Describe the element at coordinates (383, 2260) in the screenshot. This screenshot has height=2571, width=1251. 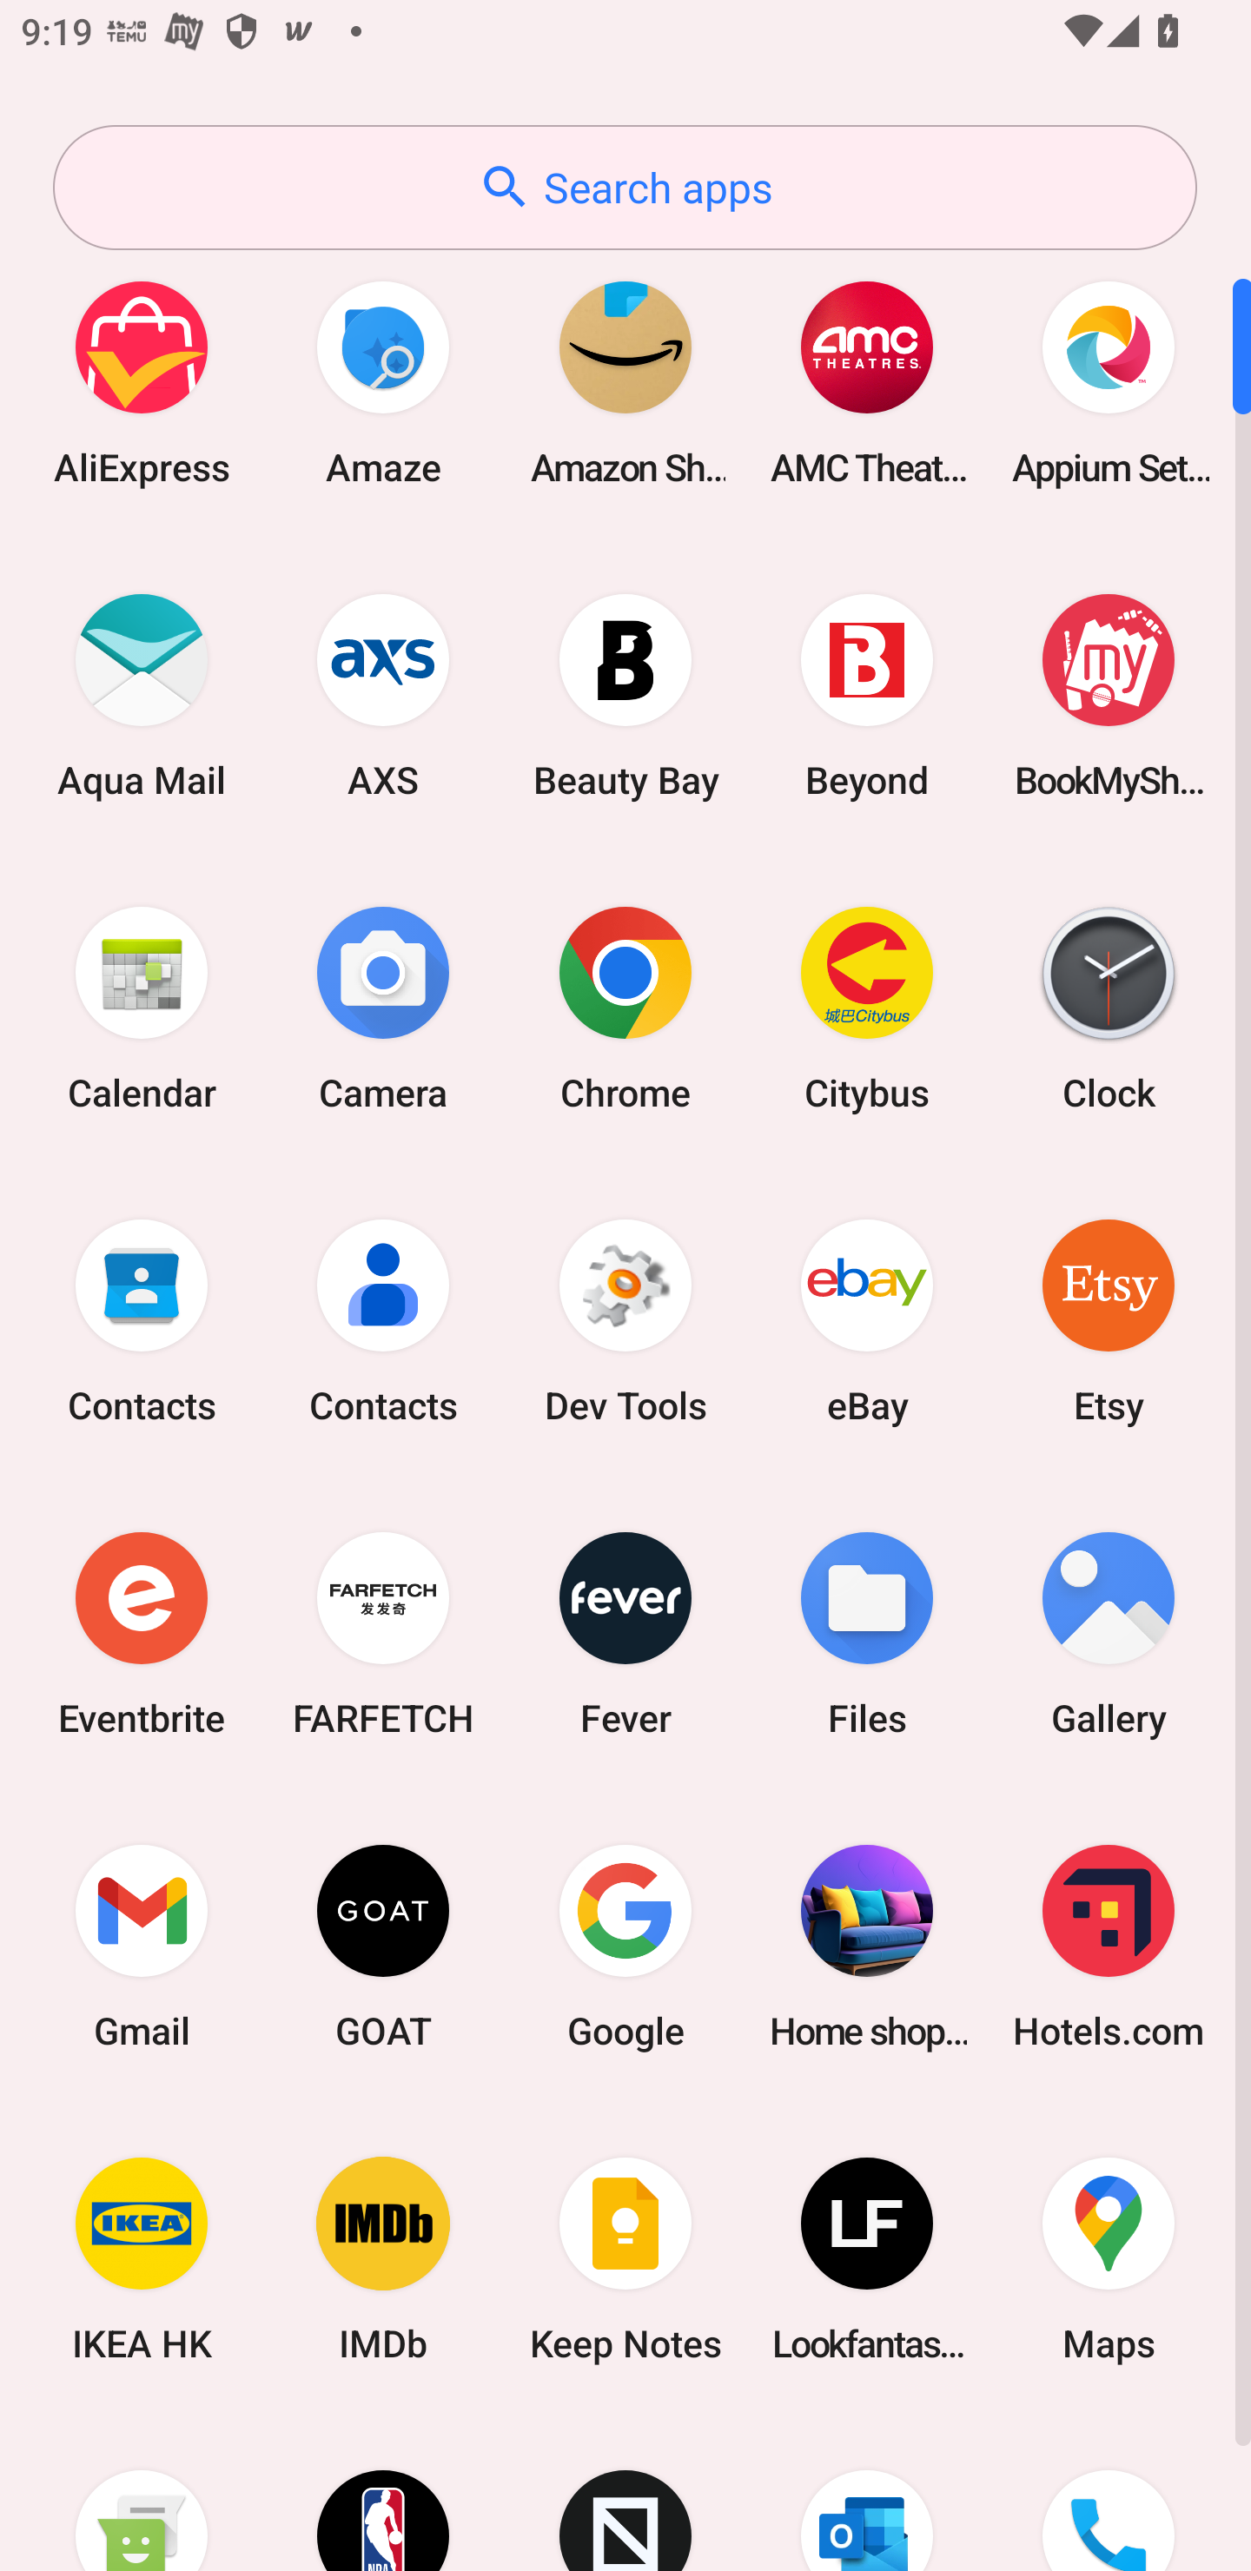
I see `IMDb` at that location.